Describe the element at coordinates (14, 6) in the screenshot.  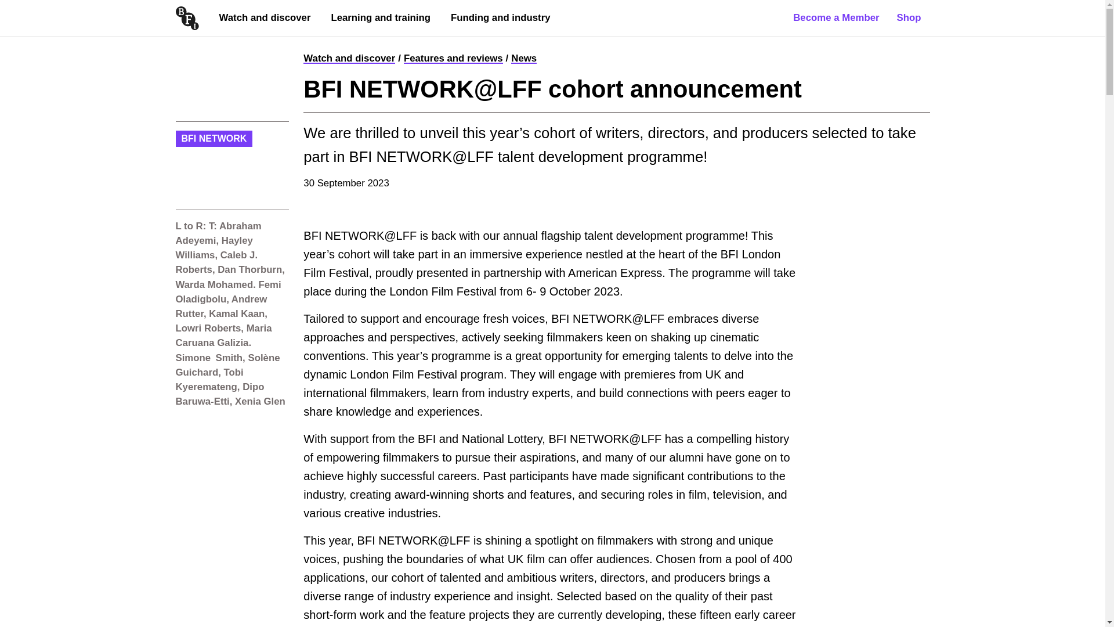
I see `Skip to content` at that location.